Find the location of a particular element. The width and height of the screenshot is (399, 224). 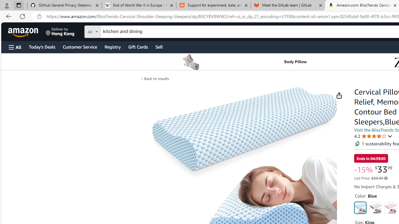

Sell is located at coordinates (159, 47).